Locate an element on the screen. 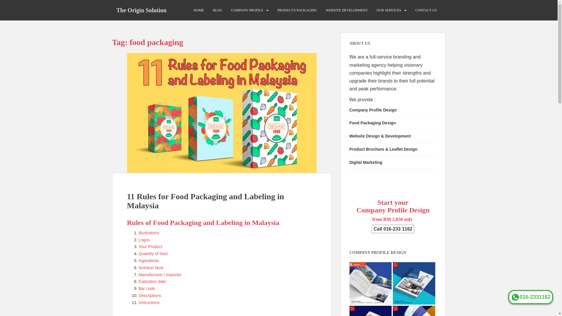  CONTACT US is located at coordinates (426, 10).